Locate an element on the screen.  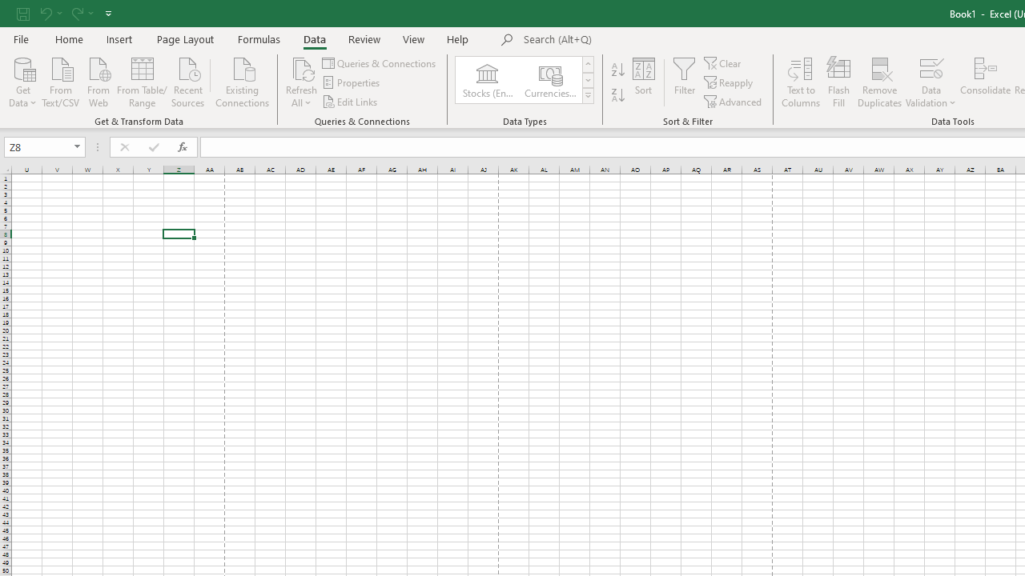
Data Validation... is located at coordinates (931, 82).